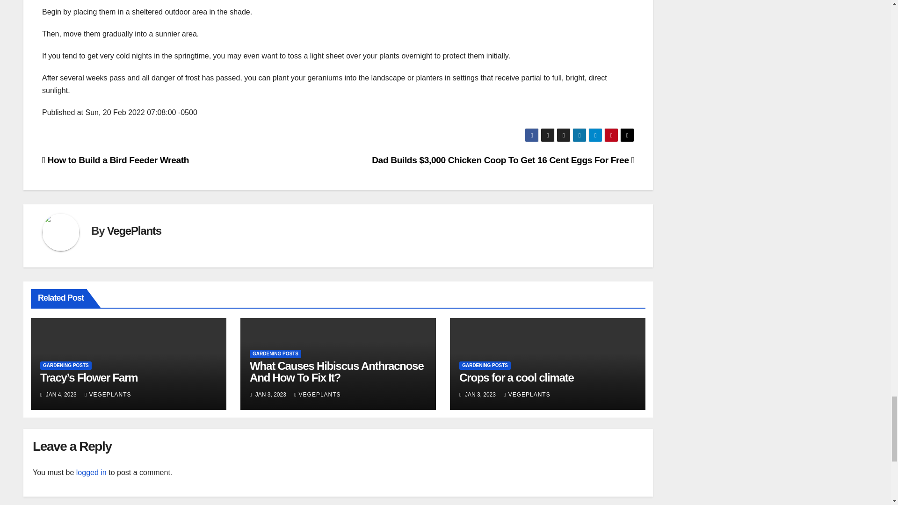 The image size is (898, 505). Describe the element at coordinates (92, 472) in the screenshot. I see `logged in` at that location.